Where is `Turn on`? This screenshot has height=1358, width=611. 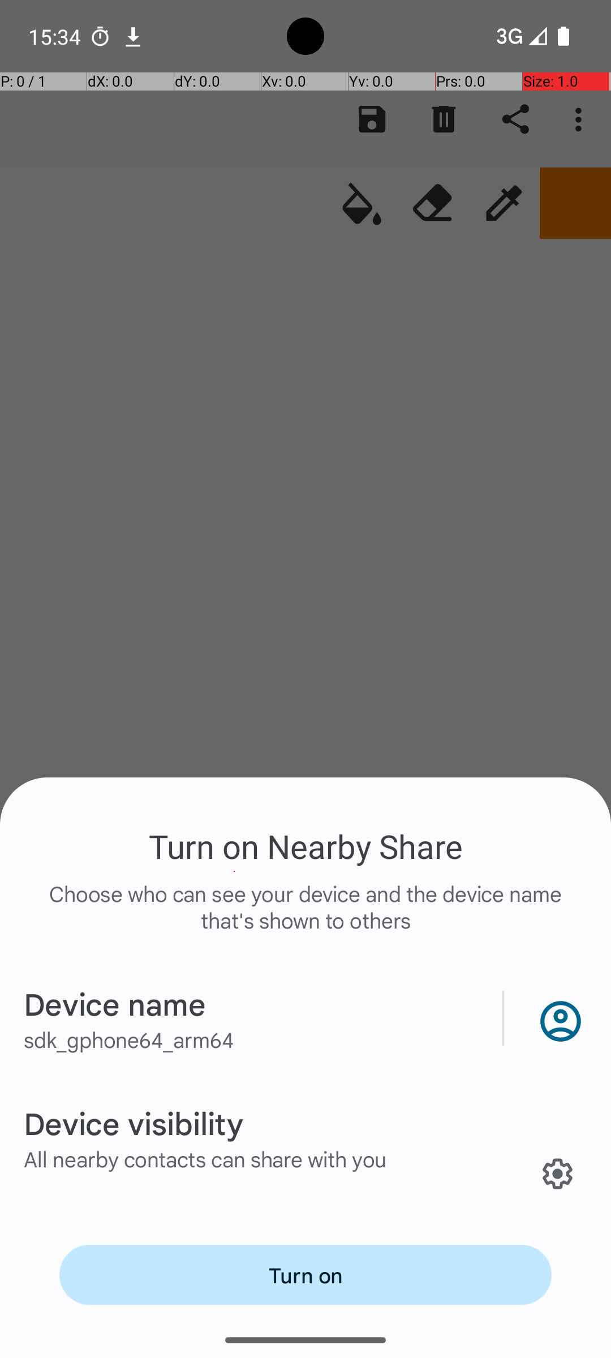 Turn on is located at coordinates (305, 1275).